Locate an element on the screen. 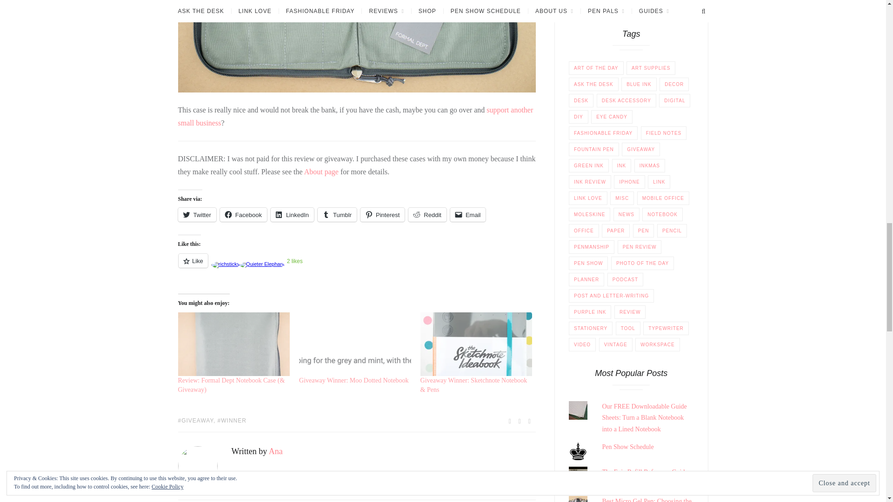 The image size is (893, 502). Giveaway Winner: Moo Dotted Notebook is located at coordinates (355, 344).